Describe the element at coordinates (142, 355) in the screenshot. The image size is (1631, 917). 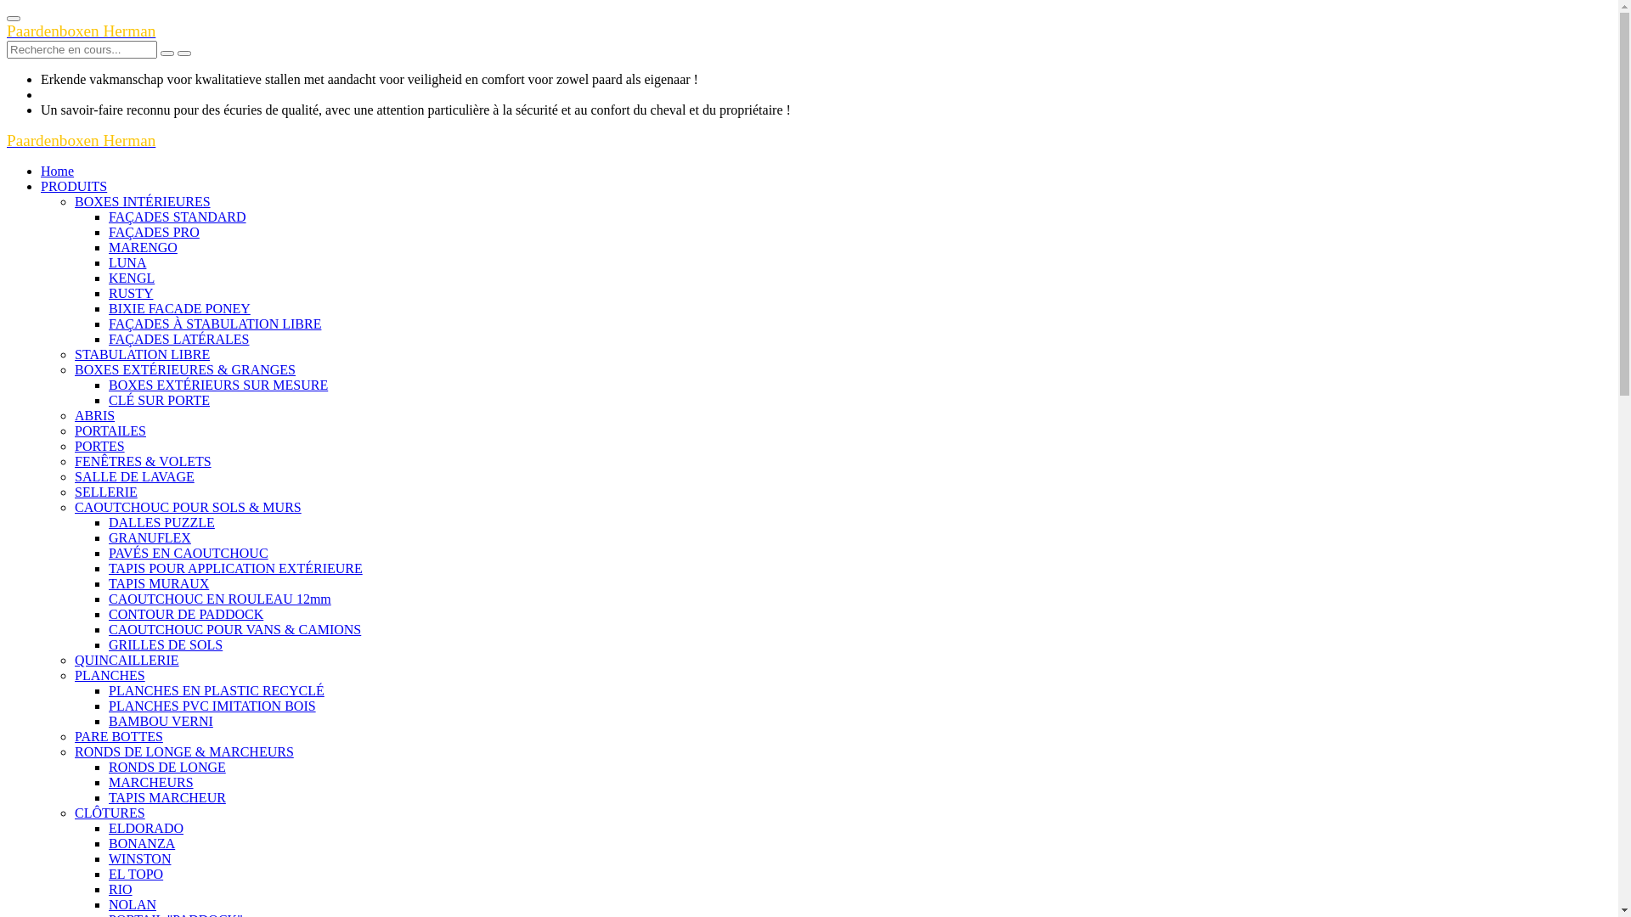
I see `STABULATION LIBRE` at that location.